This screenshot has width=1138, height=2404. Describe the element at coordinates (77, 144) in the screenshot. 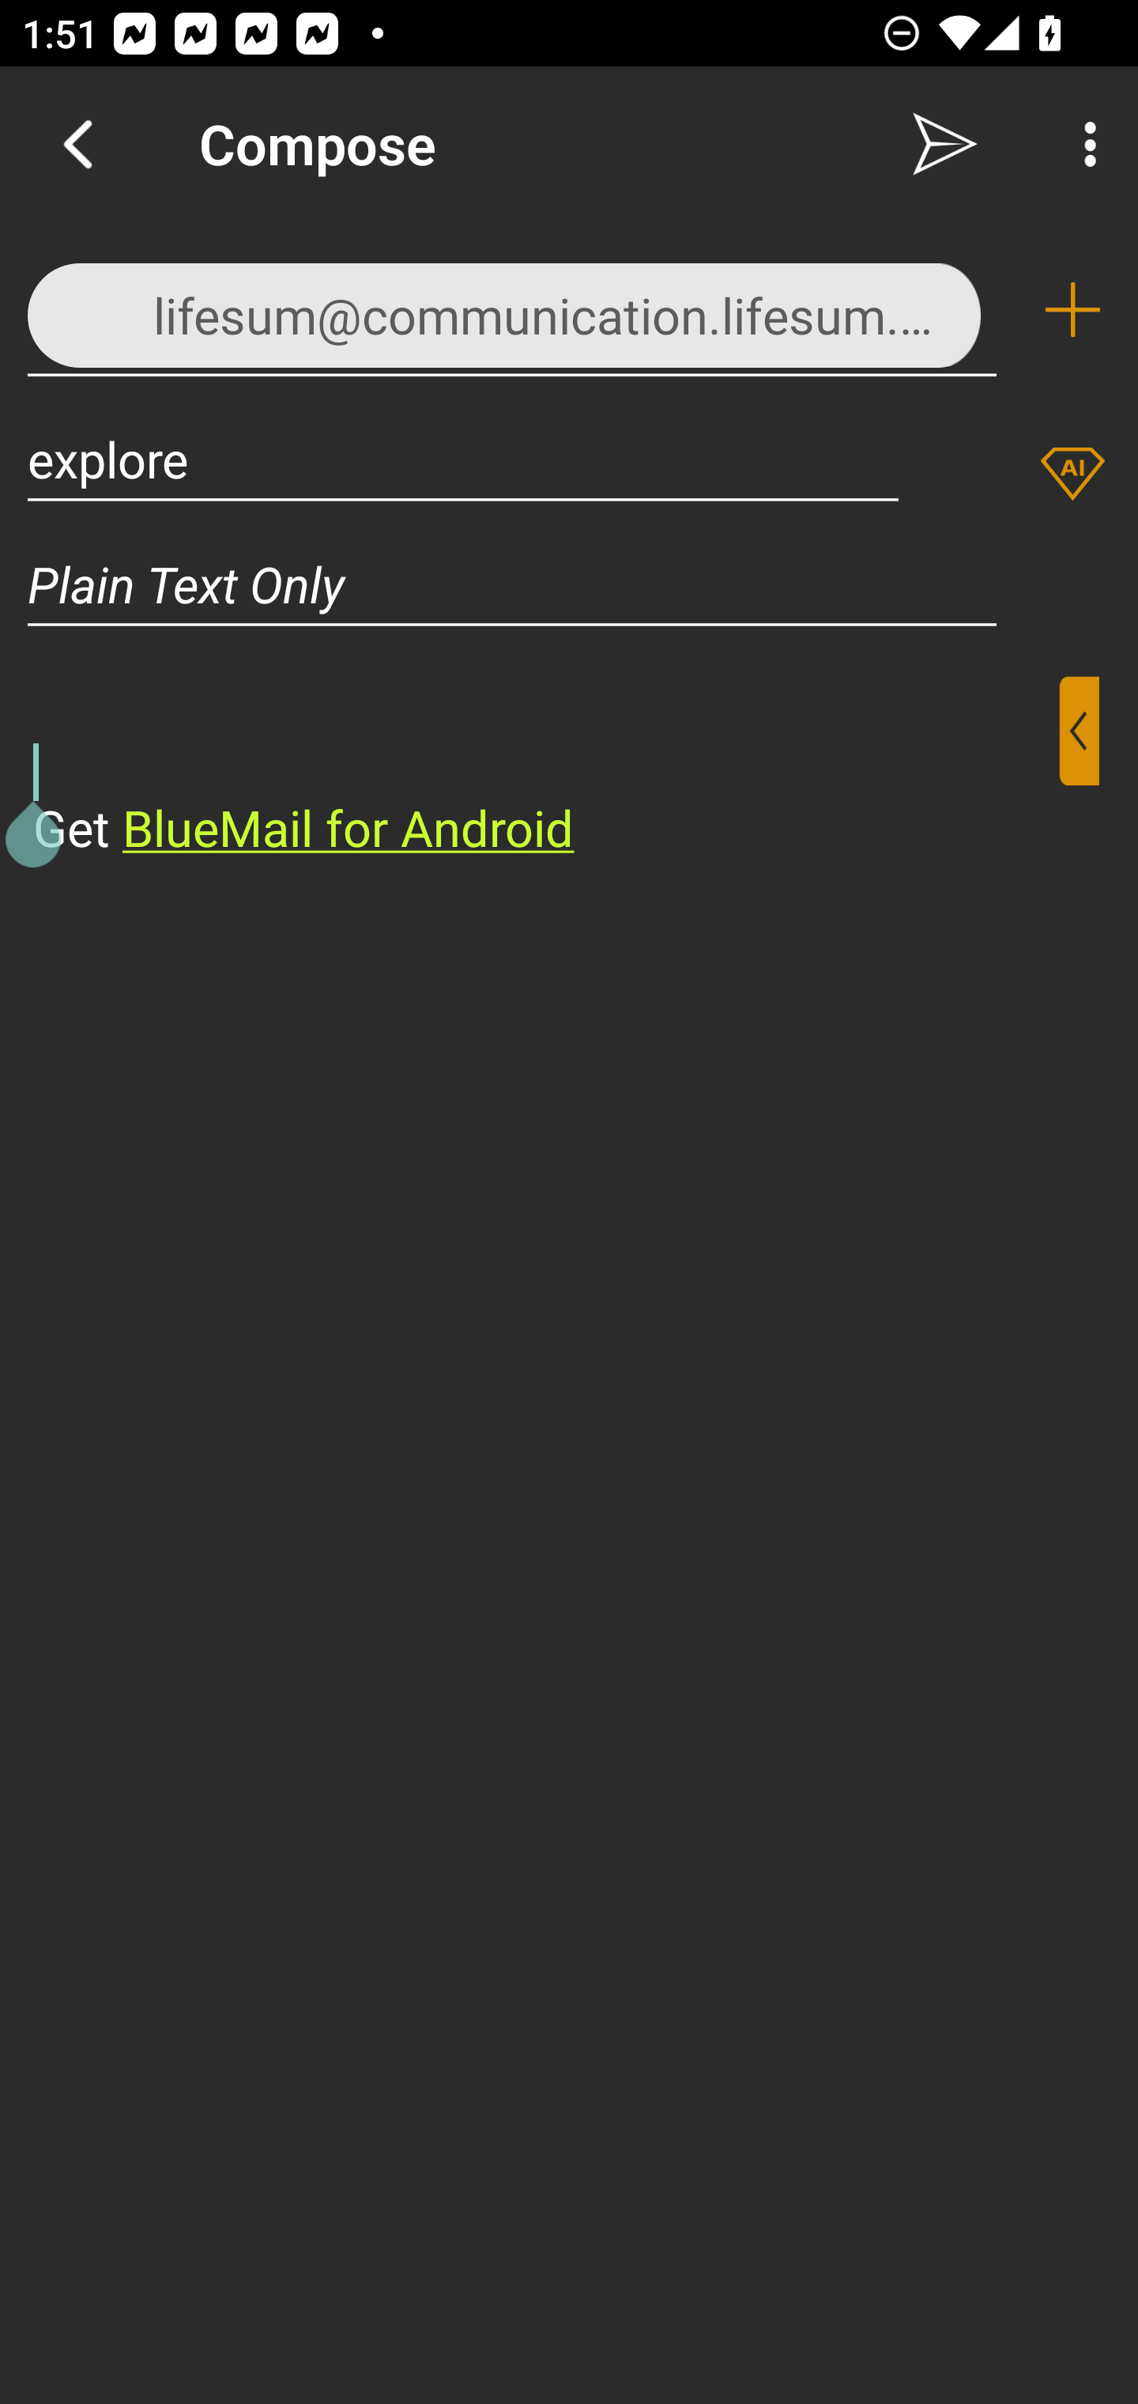

I see `Navigate up` at that location.